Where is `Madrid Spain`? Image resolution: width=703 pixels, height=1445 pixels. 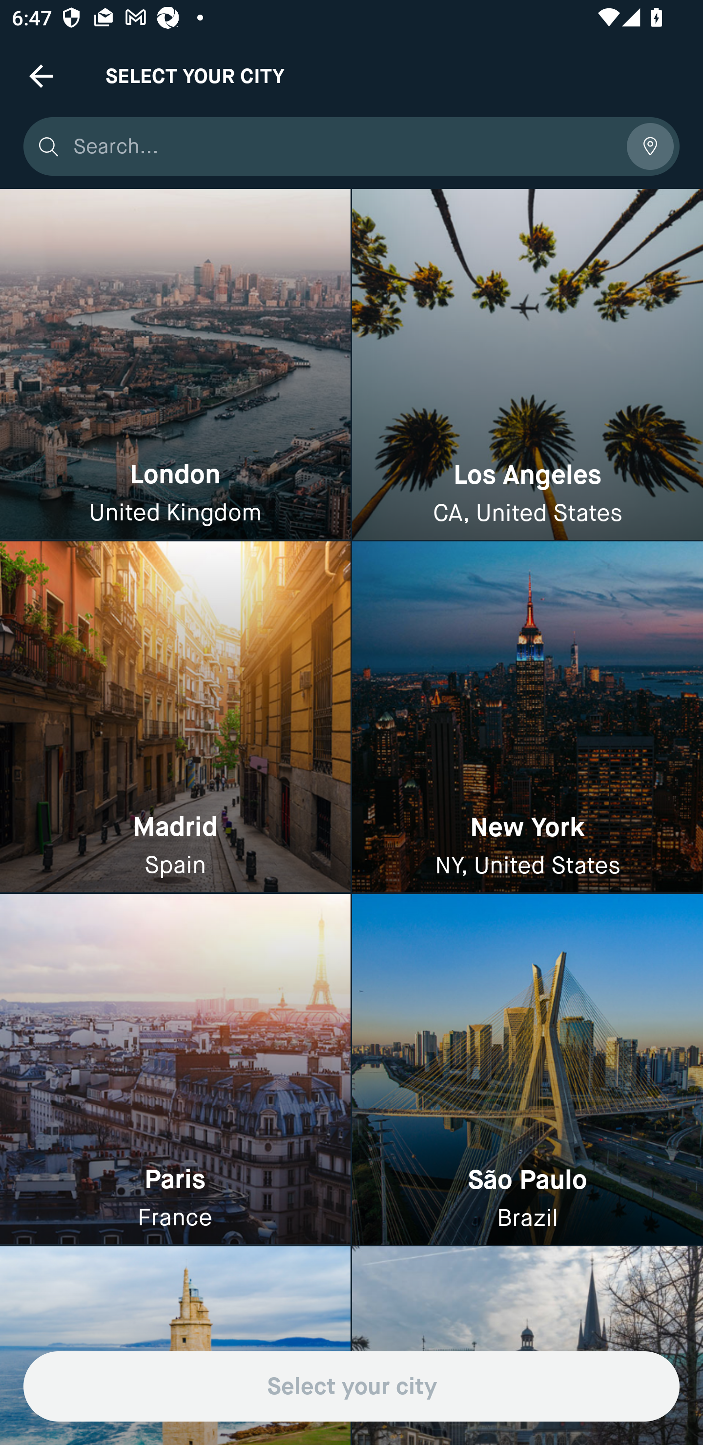
Madrid Spain is located at coordinates (175, 718).